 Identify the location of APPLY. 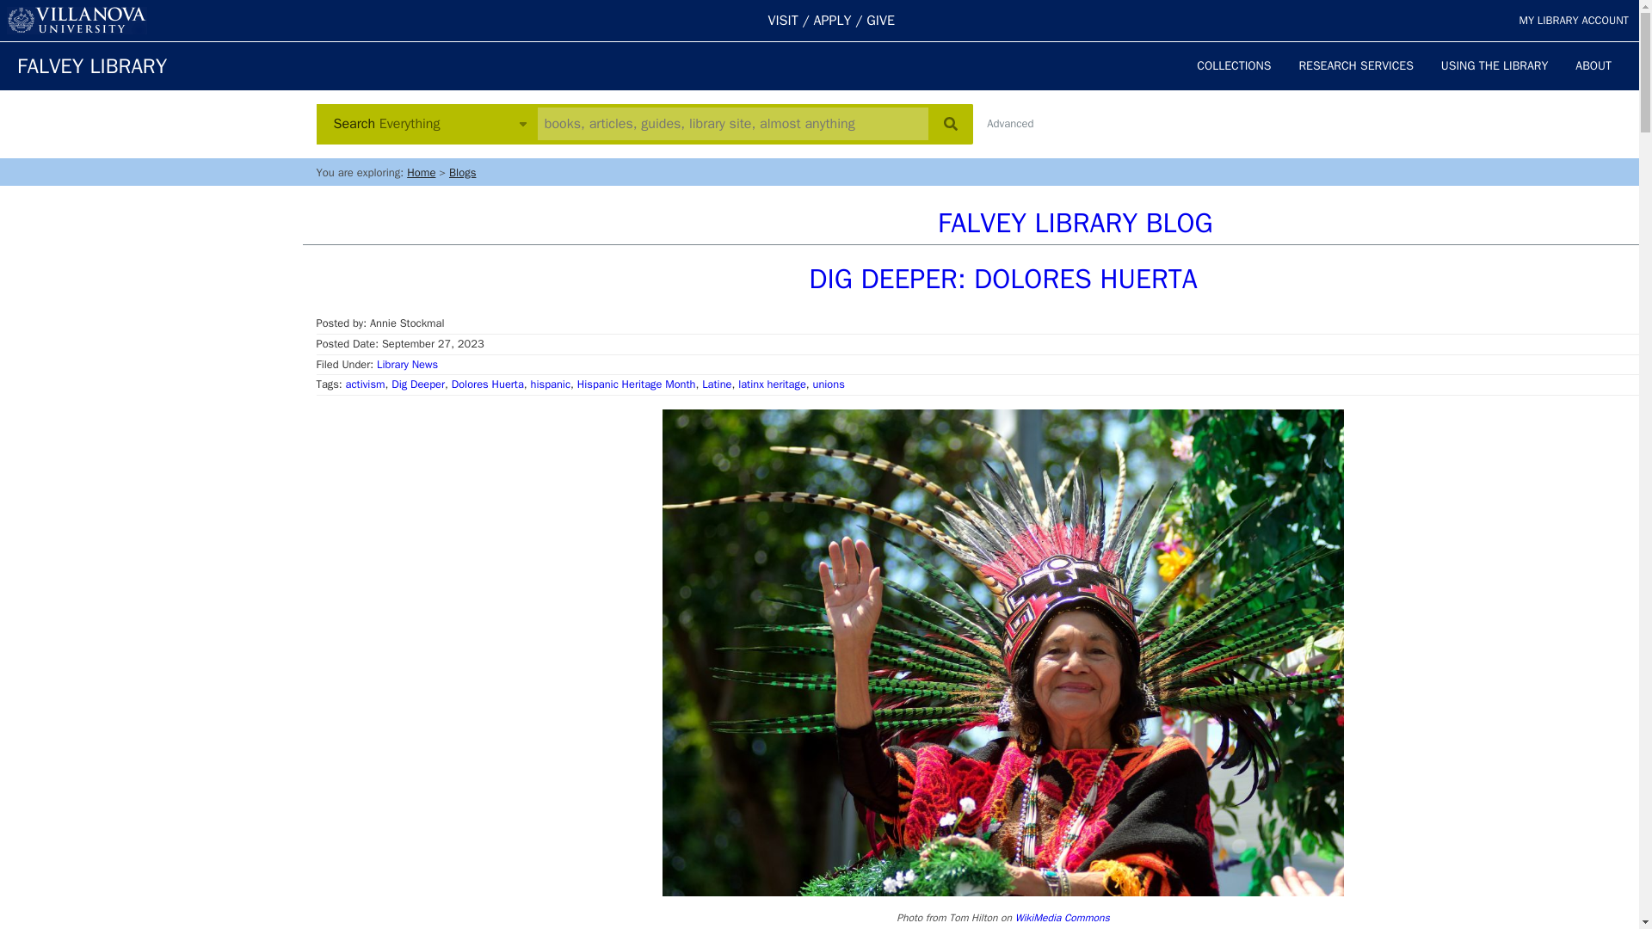
(833, 21).